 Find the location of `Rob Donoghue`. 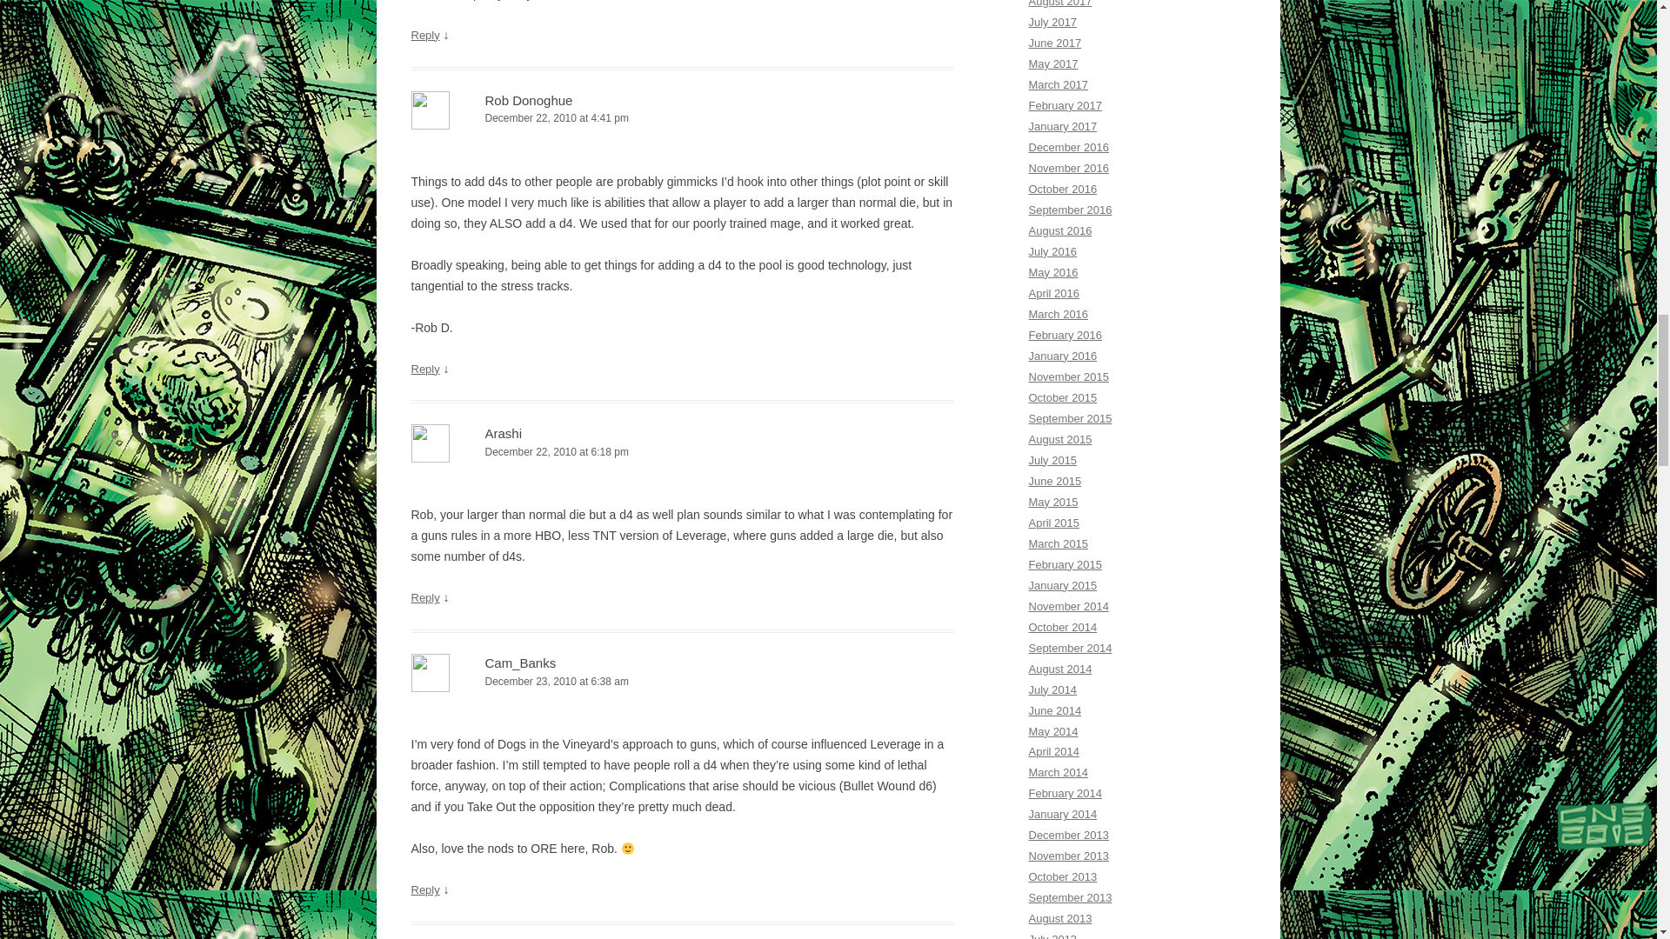

Rob Donoghue is located at coordinates (529, 100).